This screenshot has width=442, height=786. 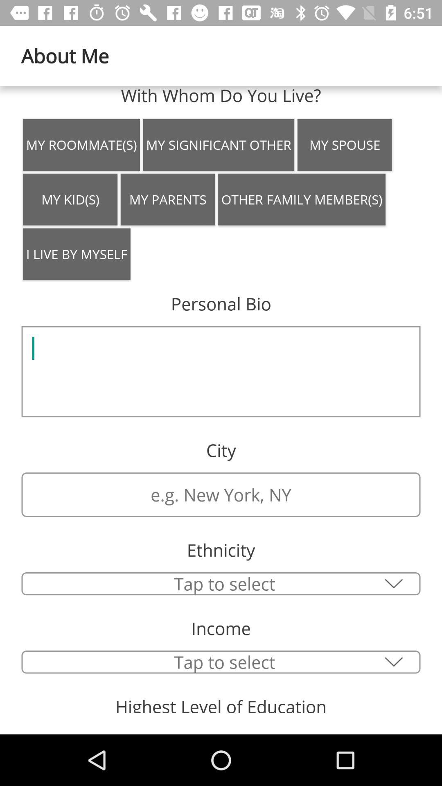 What do you see at coordinates (345, 145) in the screenshot?
I see `open icon above other family member` at bounding box center [345, 145].